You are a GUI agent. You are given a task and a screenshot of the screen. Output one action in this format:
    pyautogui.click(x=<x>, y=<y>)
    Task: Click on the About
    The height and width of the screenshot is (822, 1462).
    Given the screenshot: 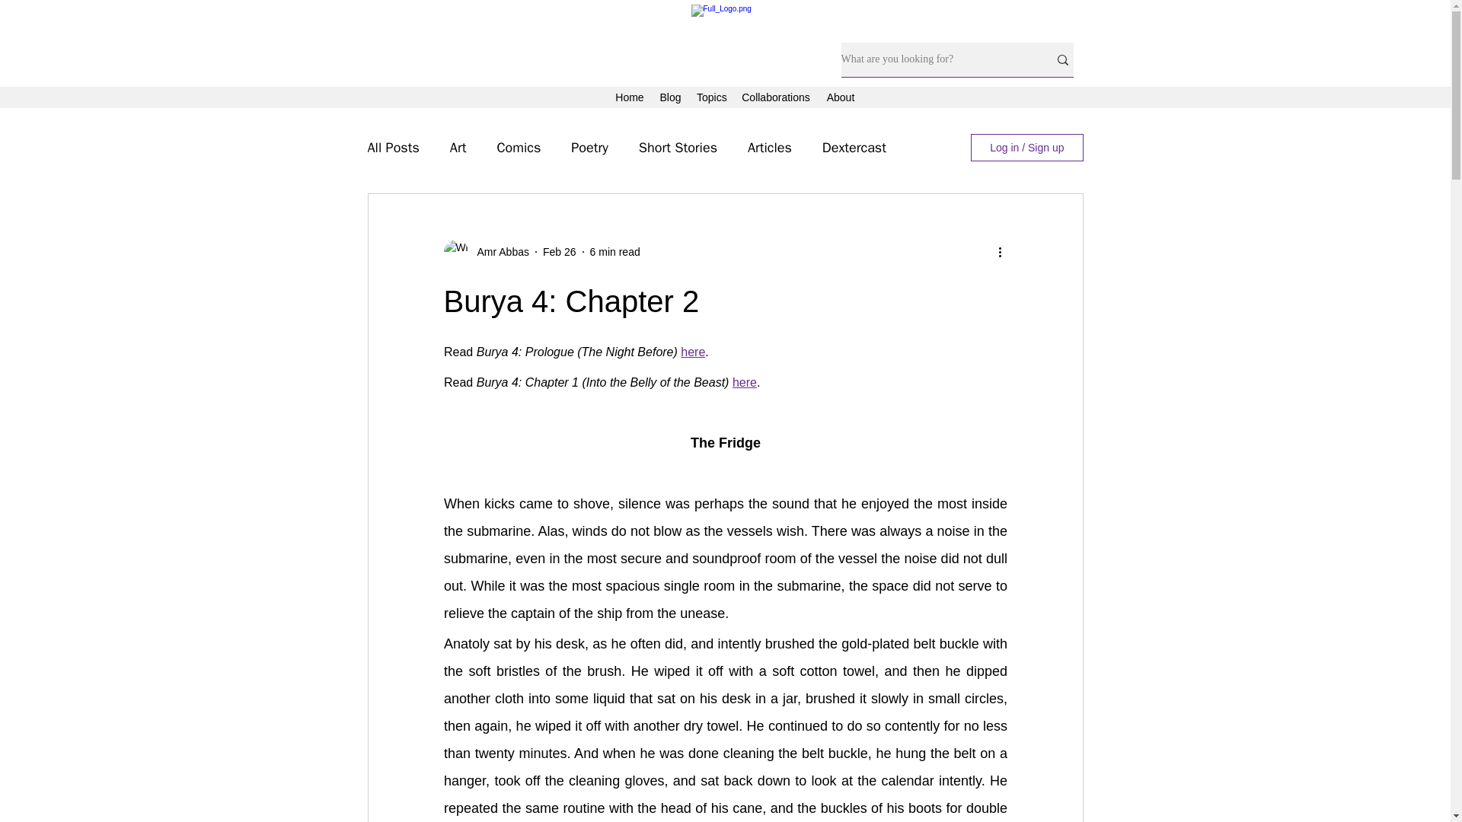 What is the action you would take?
    pyautogui.click(x=841, y=97)
    